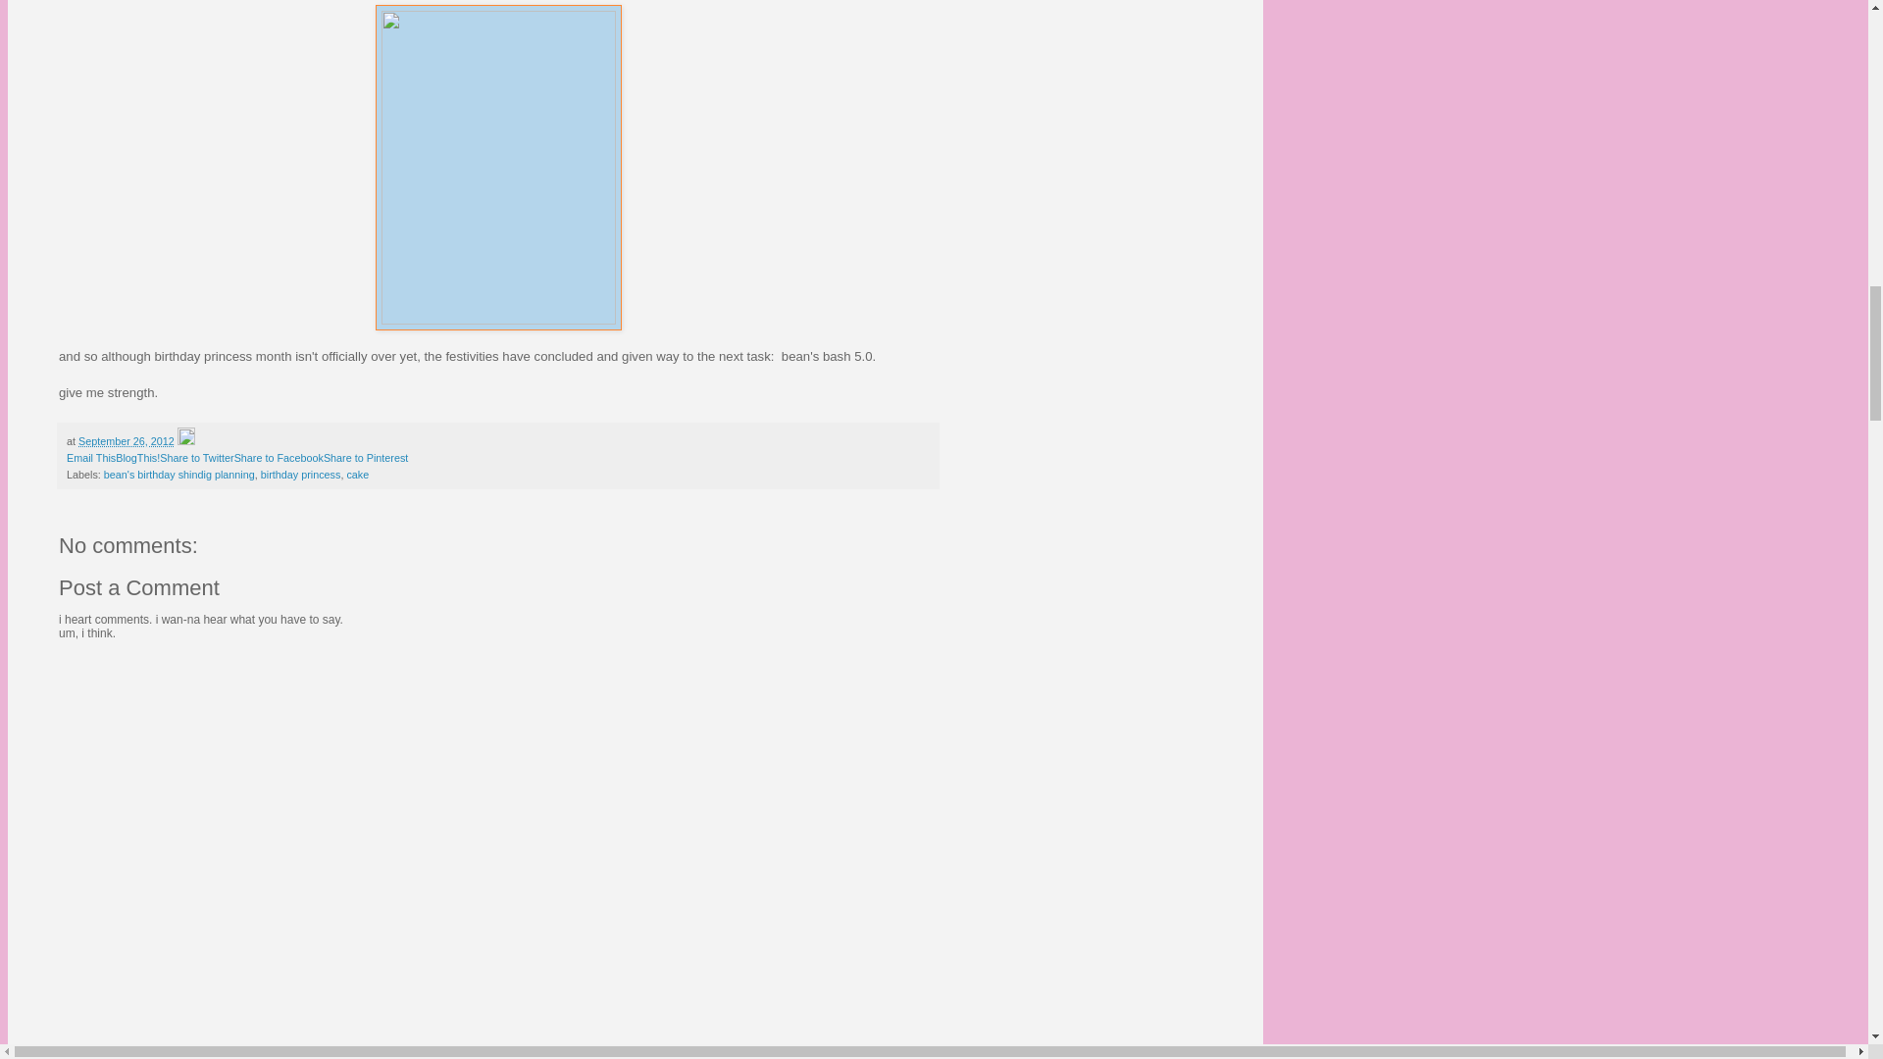 The height and width of the screenshot is (1059, 1883). What do you see at coordinates (127, 440) in the screenshot?
I see `permanent link` at bounding box center [127, 440].